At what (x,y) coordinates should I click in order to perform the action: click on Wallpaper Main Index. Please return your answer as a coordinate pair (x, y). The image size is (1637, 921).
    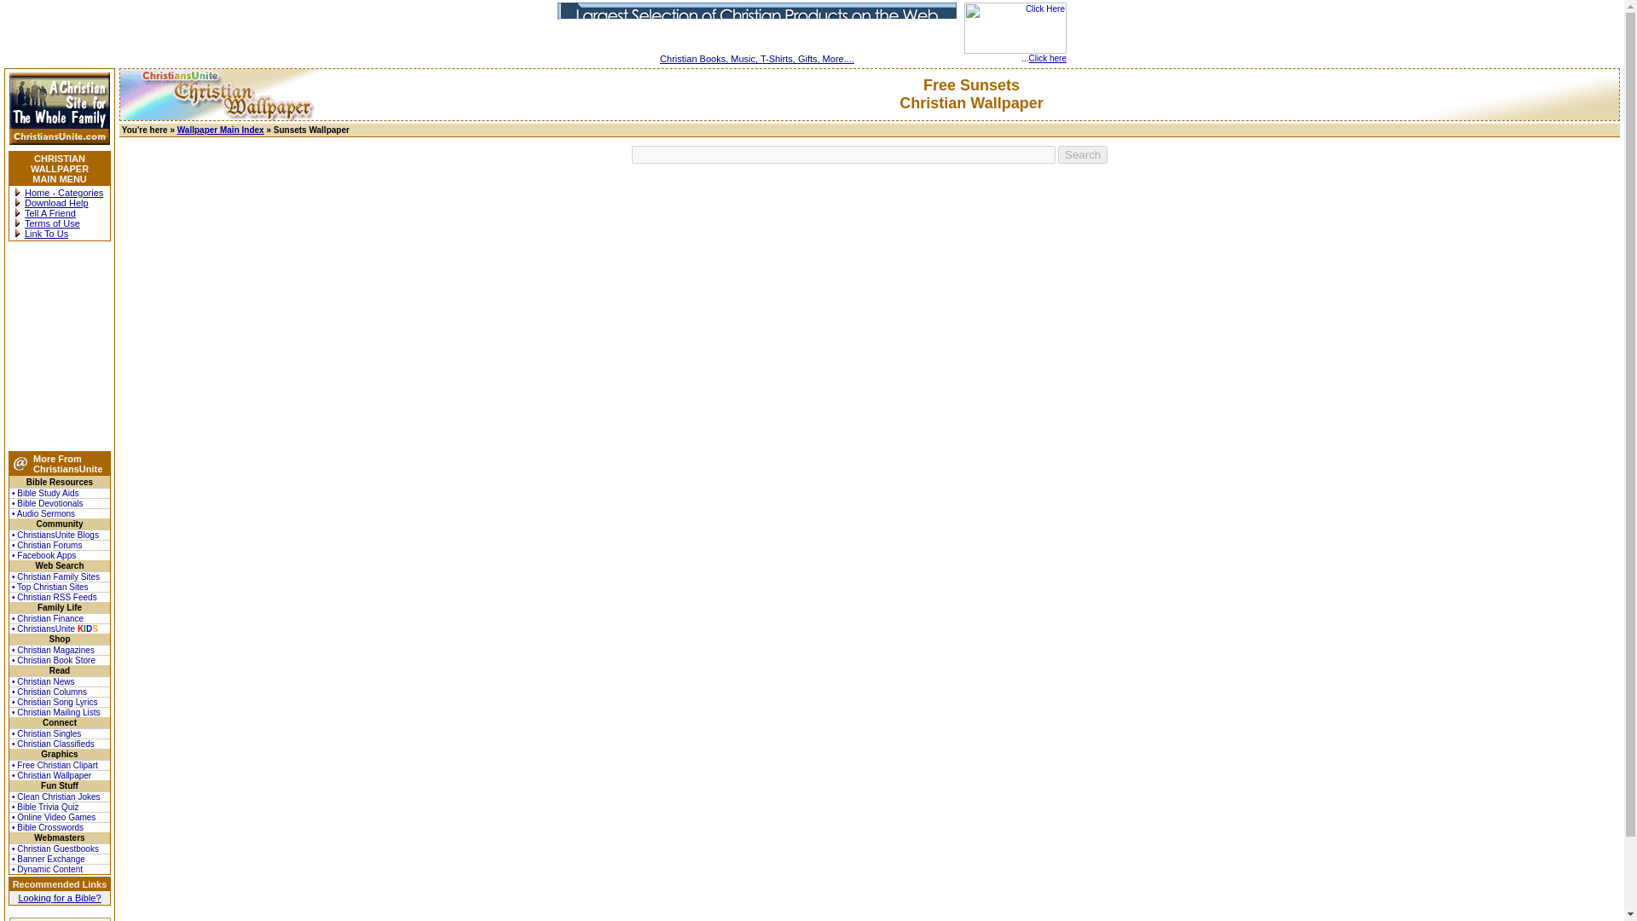
    Looking at the image, I should click on (220, 130).